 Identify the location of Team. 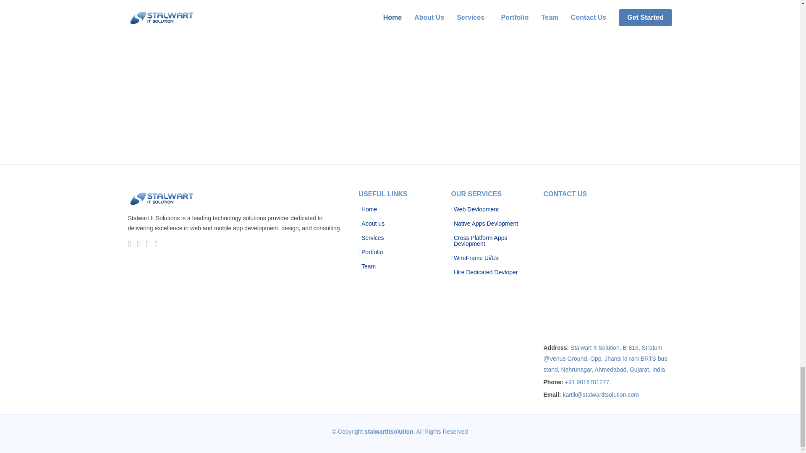
(368, 266).